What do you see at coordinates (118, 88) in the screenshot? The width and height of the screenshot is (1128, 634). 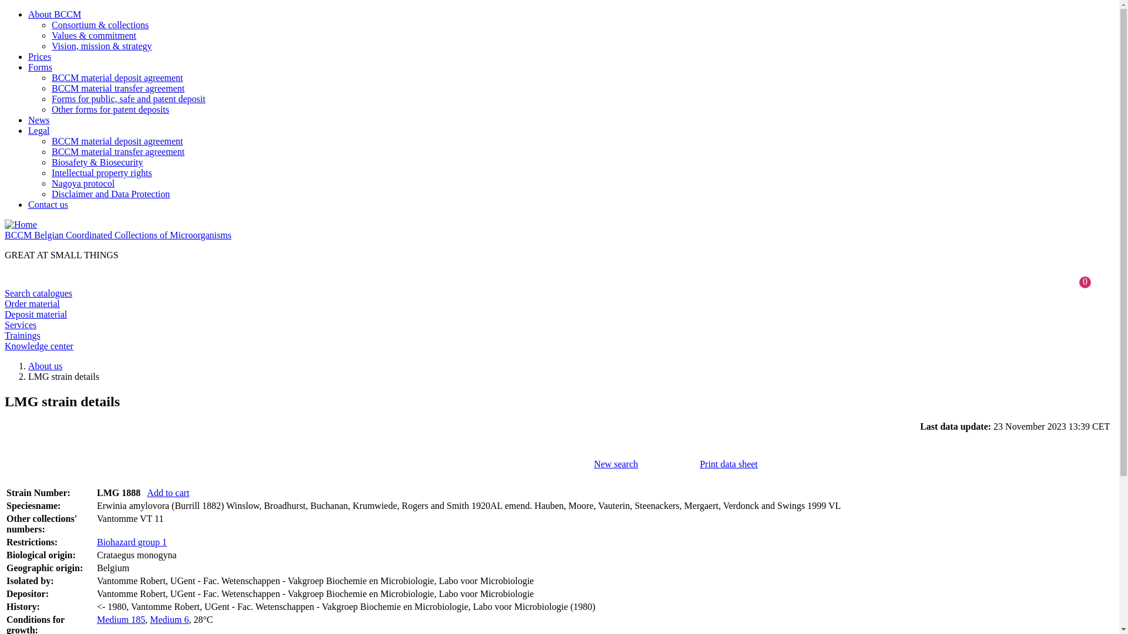 I see `BCCM material transfer agreement` at bounding box center [118, 88].